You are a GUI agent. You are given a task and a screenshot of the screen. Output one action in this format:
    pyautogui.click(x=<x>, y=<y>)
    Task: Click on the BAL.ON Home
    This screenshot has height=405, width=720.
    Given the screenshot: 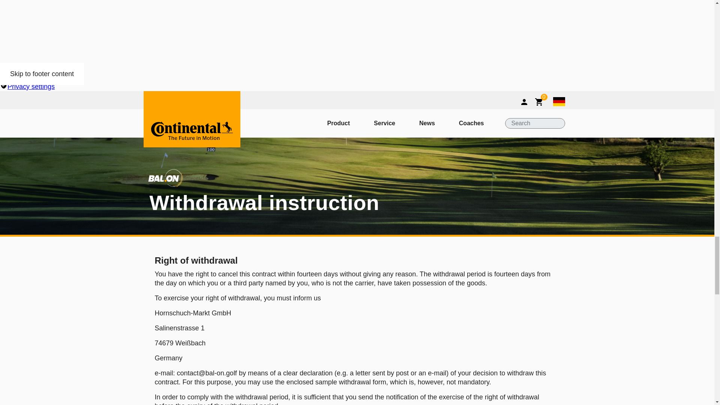 What is the action you would take?
    pyautogui.click(x=191, y=133)
    